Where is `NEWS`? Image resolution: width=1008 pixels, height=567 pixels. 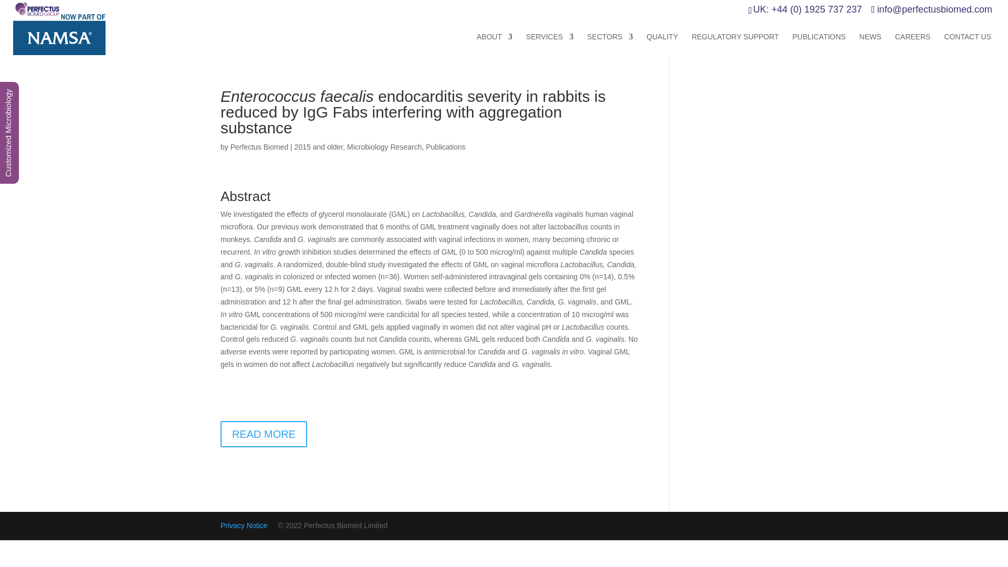 NEWS is located at coordinates (870, 45).